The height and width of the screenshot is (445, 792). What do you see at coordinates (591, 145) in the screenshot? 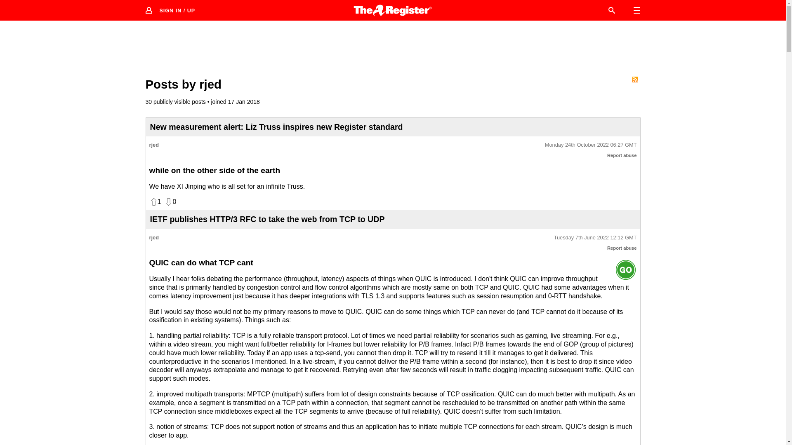
I see `Permalink to this post` at bounding box center [591, 145].